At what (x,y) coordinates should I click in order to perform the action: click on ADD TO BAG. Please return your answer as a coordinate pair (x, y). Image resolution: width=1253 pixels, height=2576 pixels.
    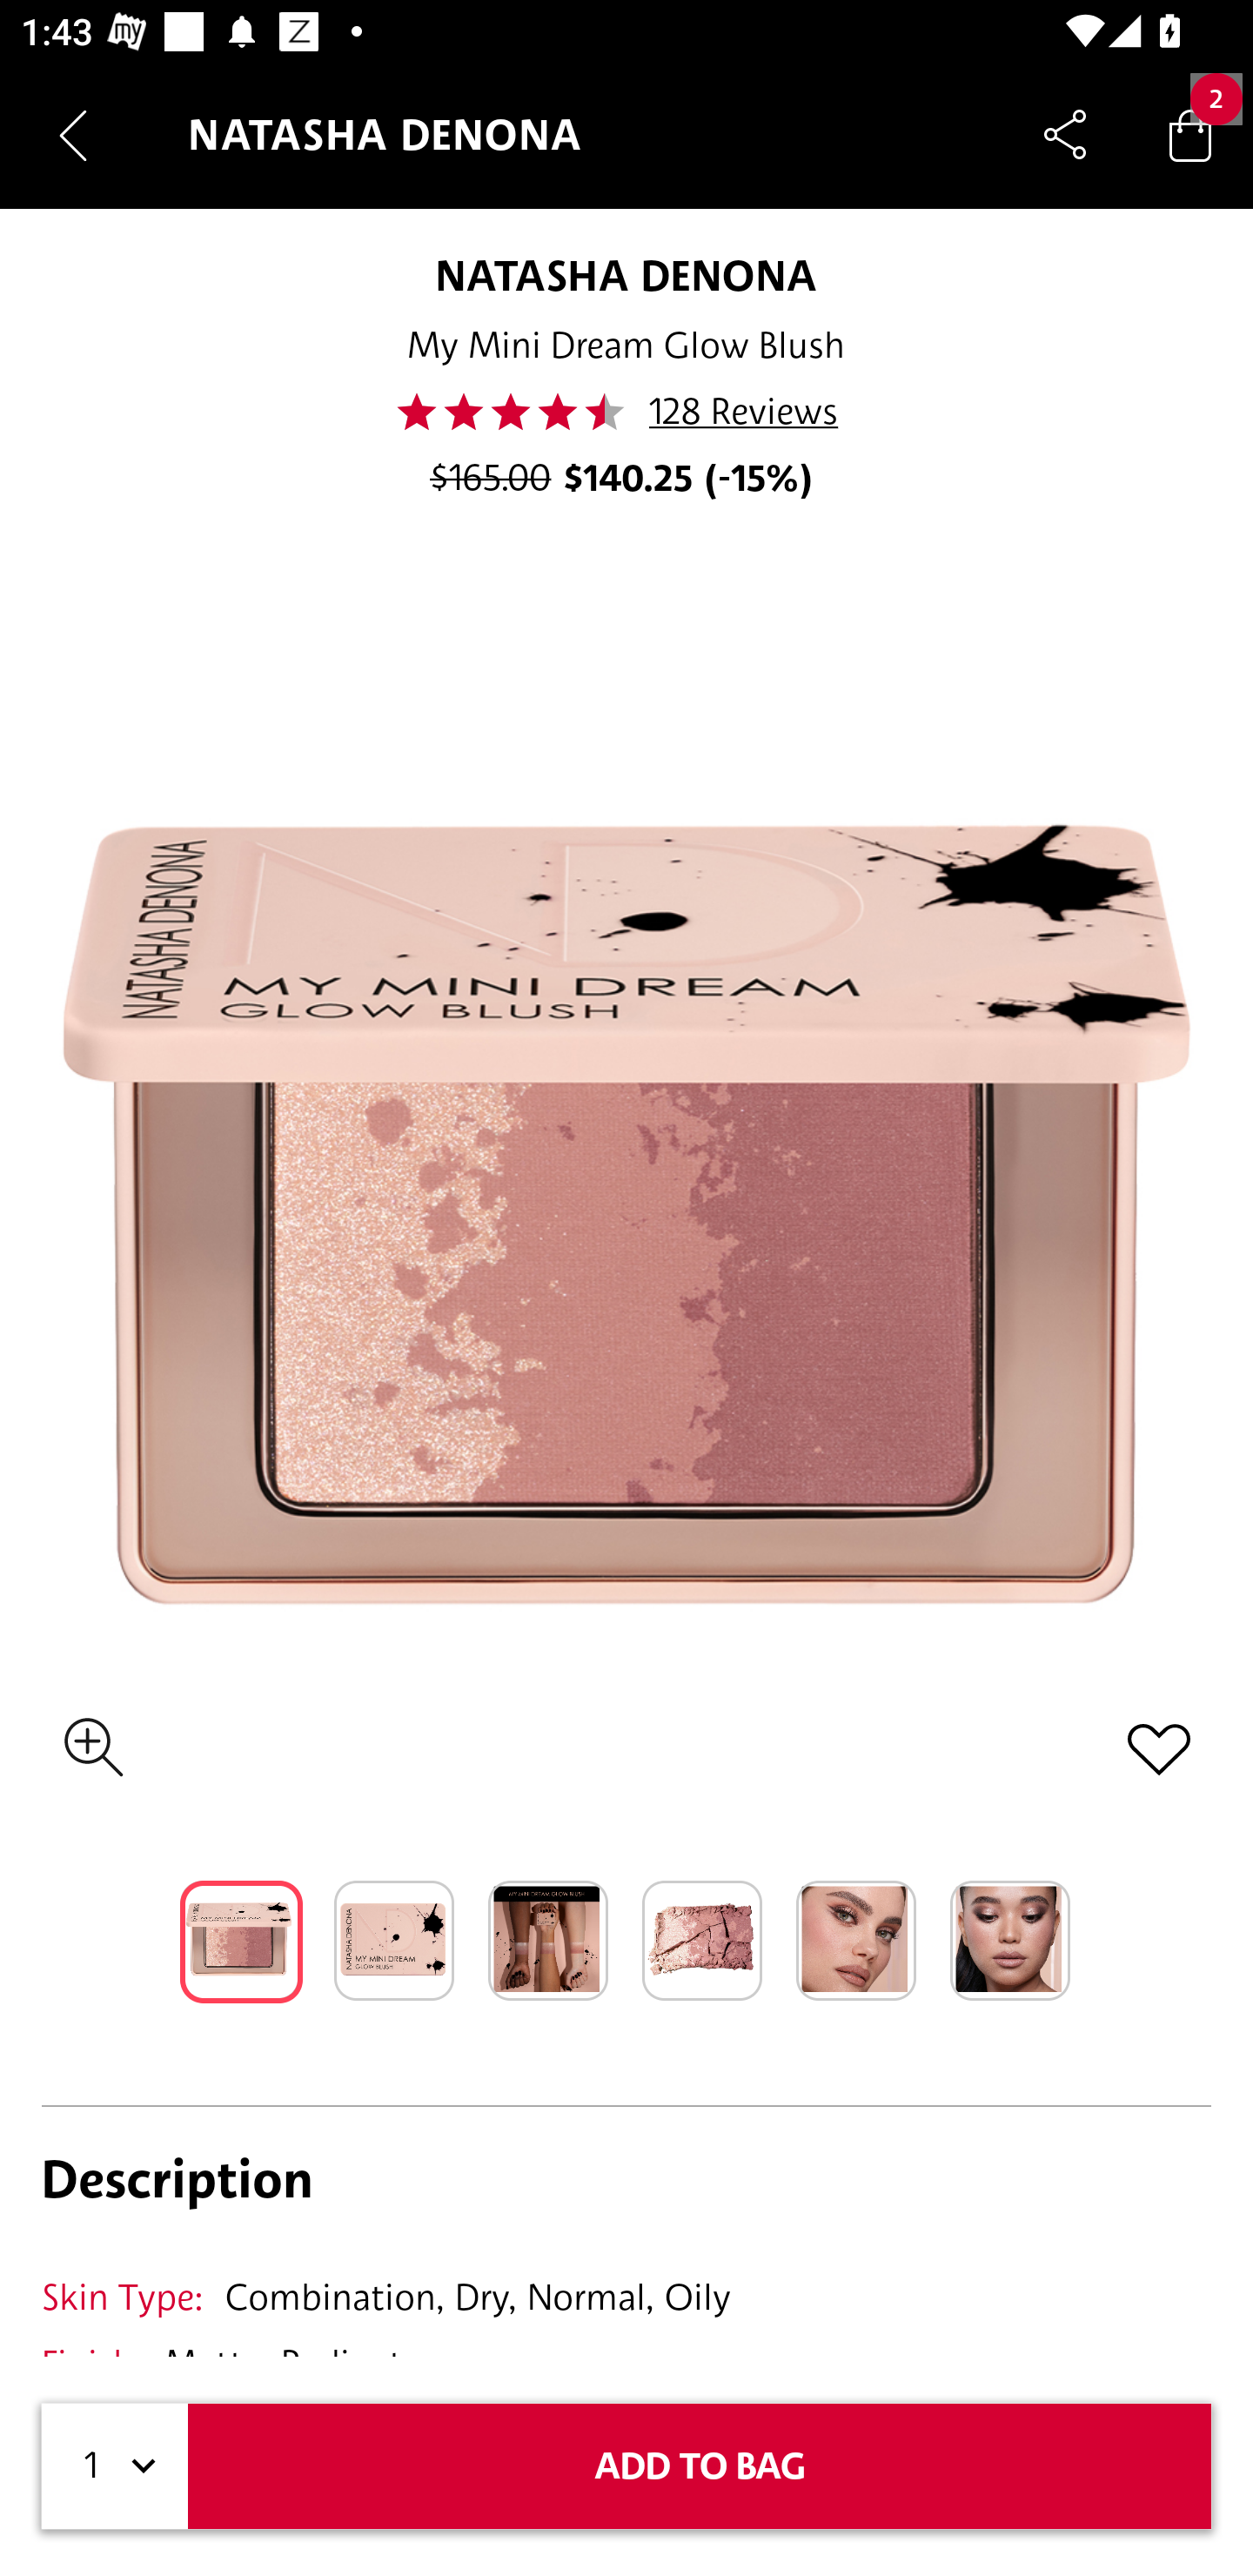
    Looking at the image, I should click on (700, 2466).